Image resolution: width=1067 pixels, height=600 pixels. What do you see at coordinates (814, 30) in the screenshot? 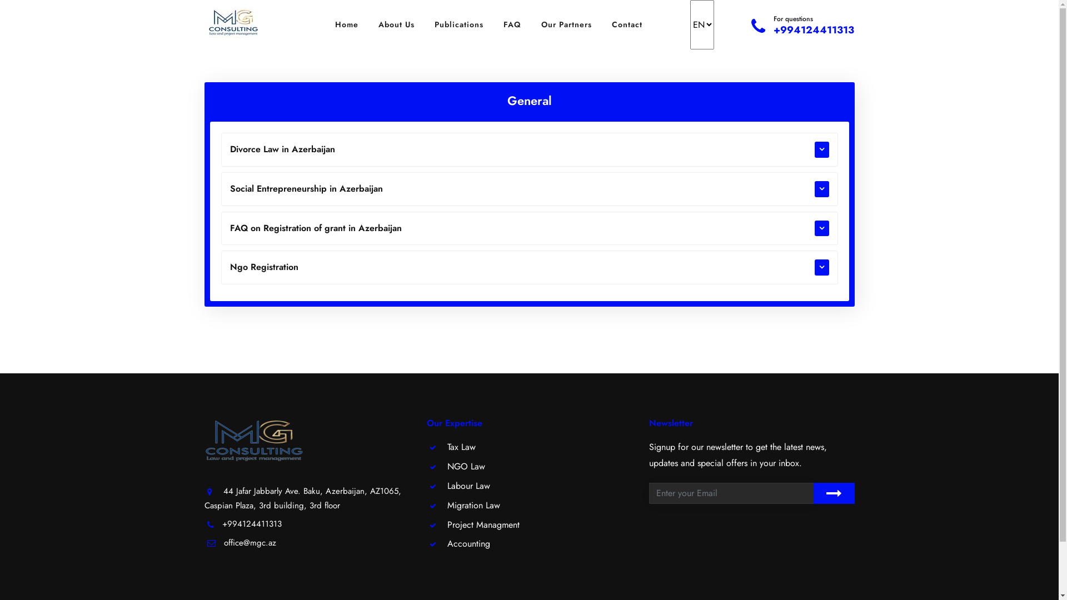
I see `+994124411313` at bounding box center [814, 30].